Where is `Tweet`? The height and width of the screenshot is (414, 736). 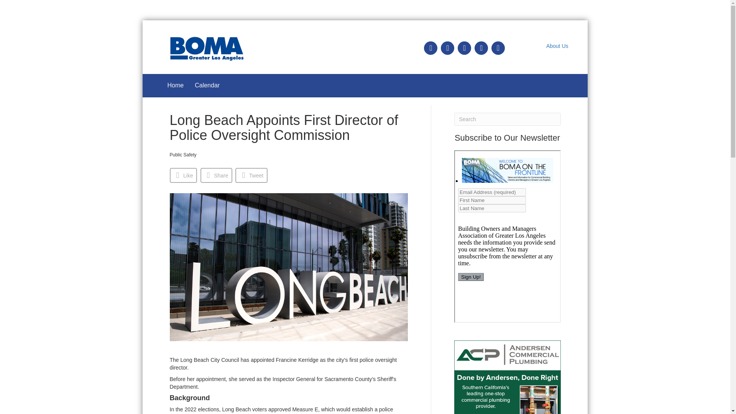
Tweet is located at coordinates (251, 176).